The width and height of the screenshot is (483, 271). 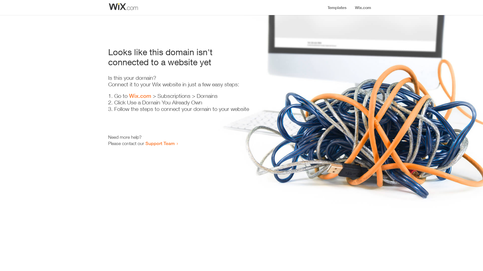 I want to click on Wix.com, so click(x=140, y=96).